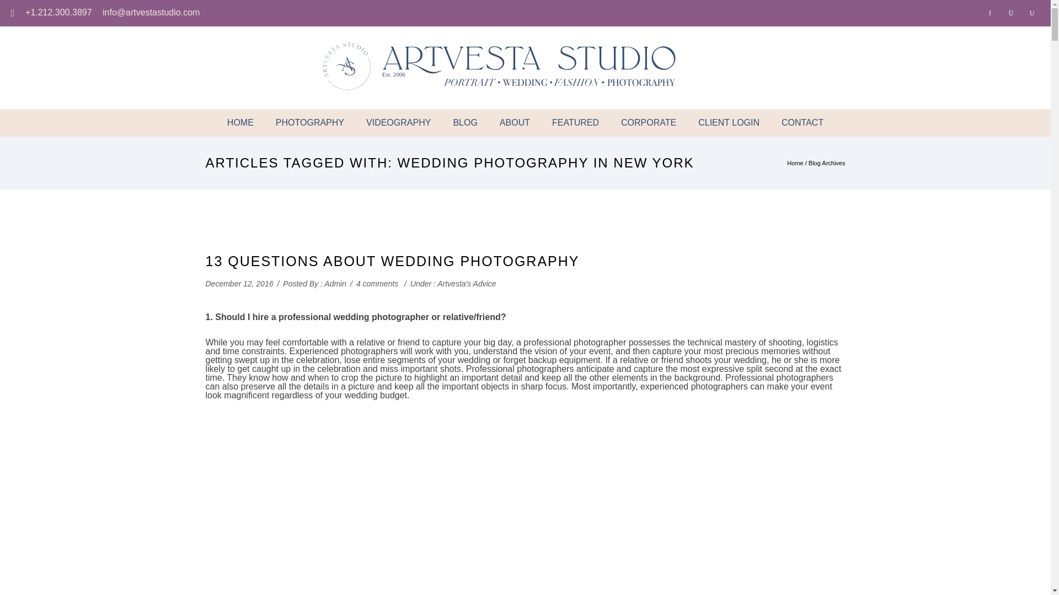 The height and width of the screenshot is (595, 1059). What do you see at coordinates (466, 283) in the screenshot?
I see `Artvesta's Advice` at bounding box center [466, 283].